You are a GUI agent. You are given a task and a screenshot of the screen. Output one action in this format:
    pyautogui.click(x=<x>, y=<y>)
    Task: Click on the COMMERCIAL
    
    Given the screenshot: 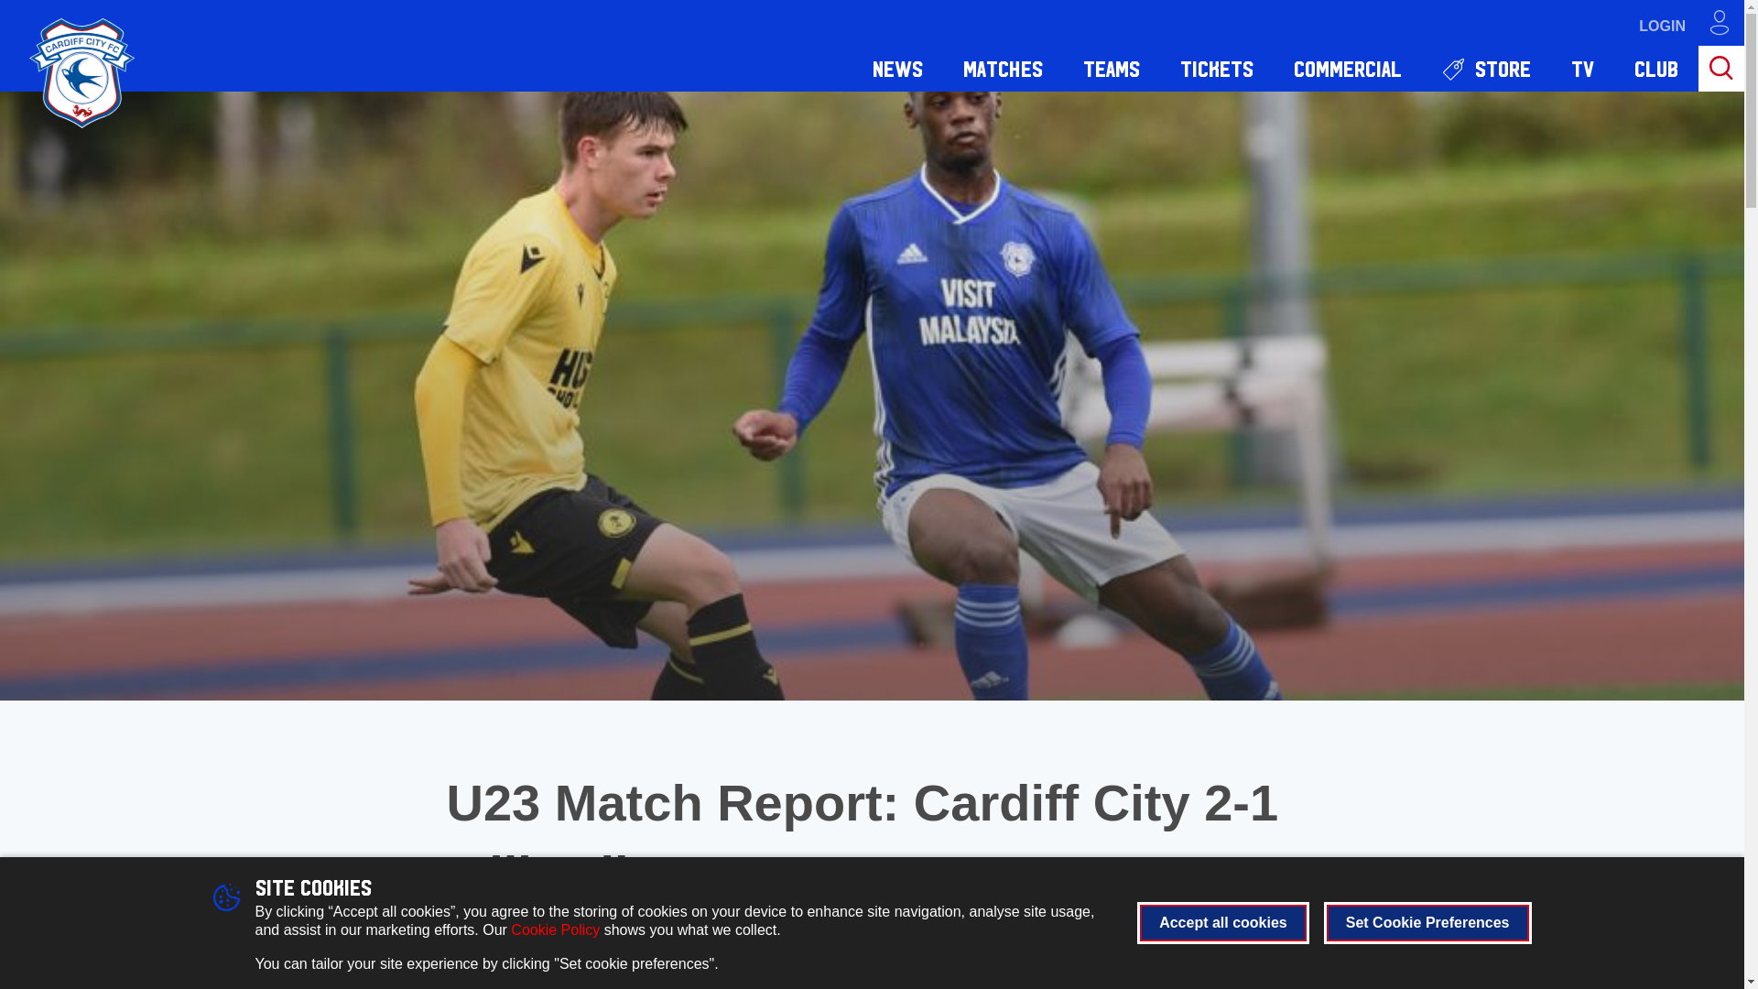 What is the action you would take?
    pyautogui.click(x=1348, y=68)
    